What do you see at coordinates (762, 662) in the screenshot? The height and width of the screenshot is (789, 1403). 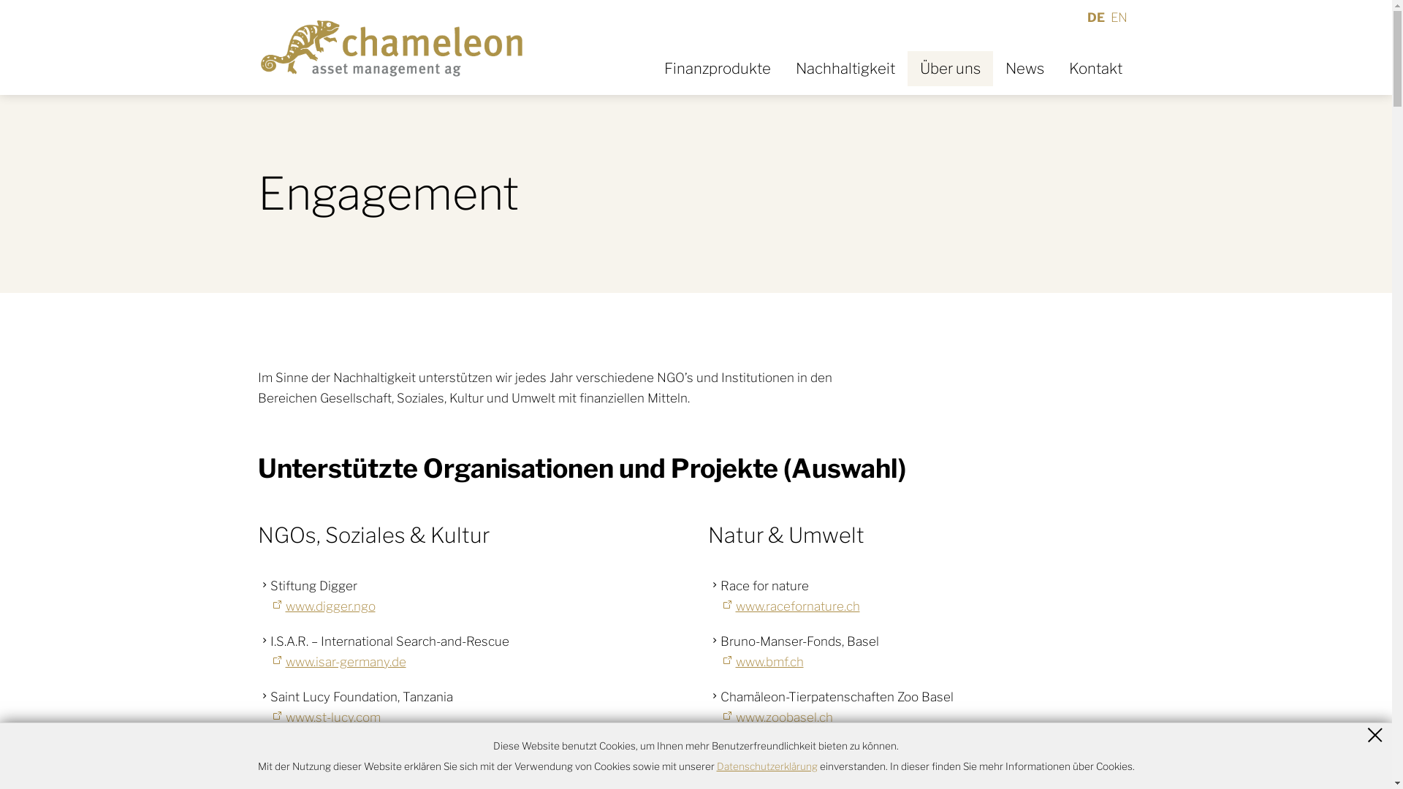 I see `www.bmf.ch` at bounding box center [762, 662].